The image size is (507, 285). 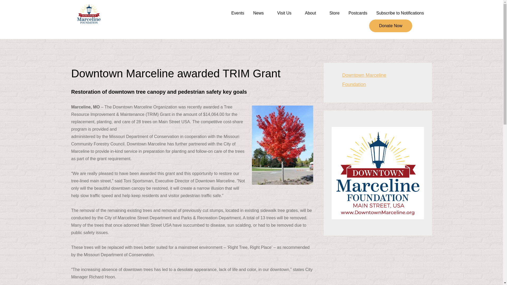 What do you see at coordinates (238, 13) in the screenshot?
I see `Events` at bounding box center [238, 13].